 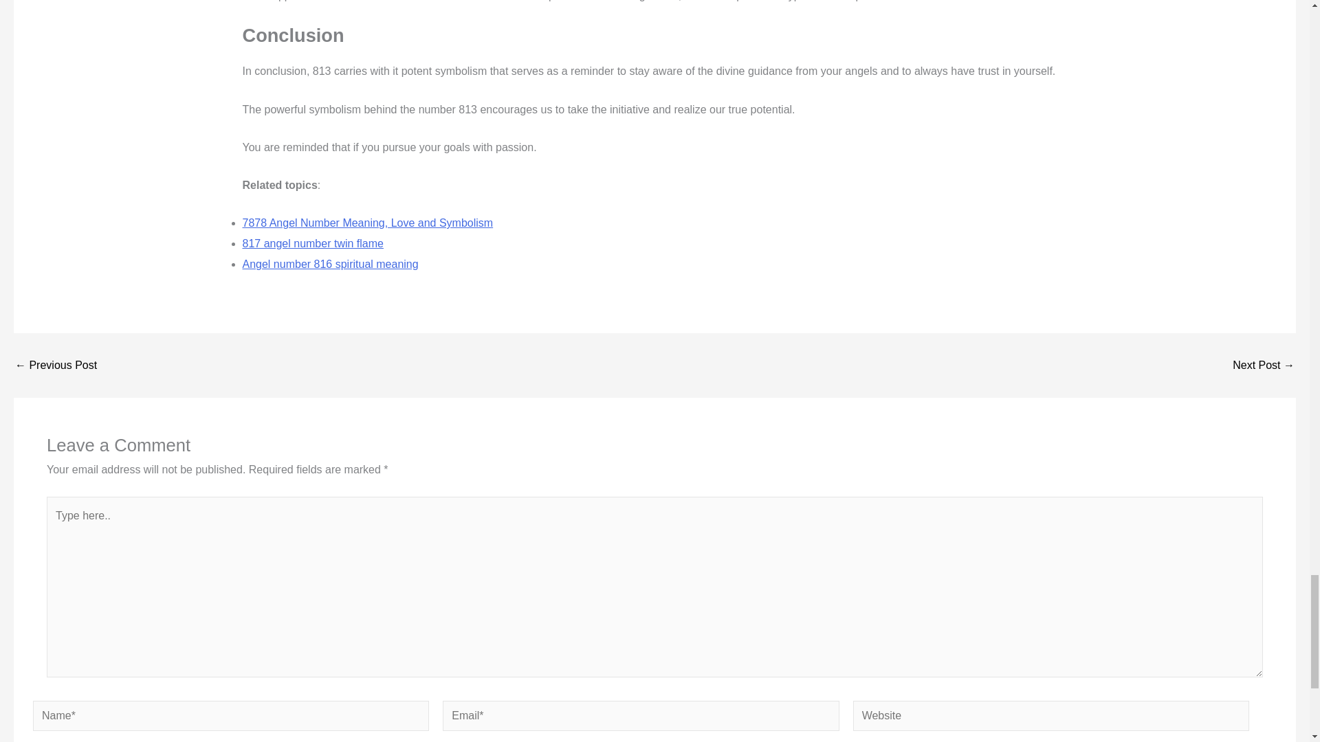 What do you see at coordinates (367, 223) in the screenshot?
I see `7878 Angel Number Meaning, Love and Symbolism` at bounding box center [367, 223].